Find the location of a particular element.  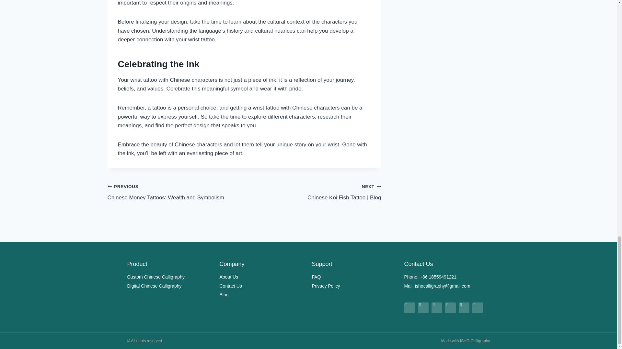

Contact Us is located at coordinates (262, 286).